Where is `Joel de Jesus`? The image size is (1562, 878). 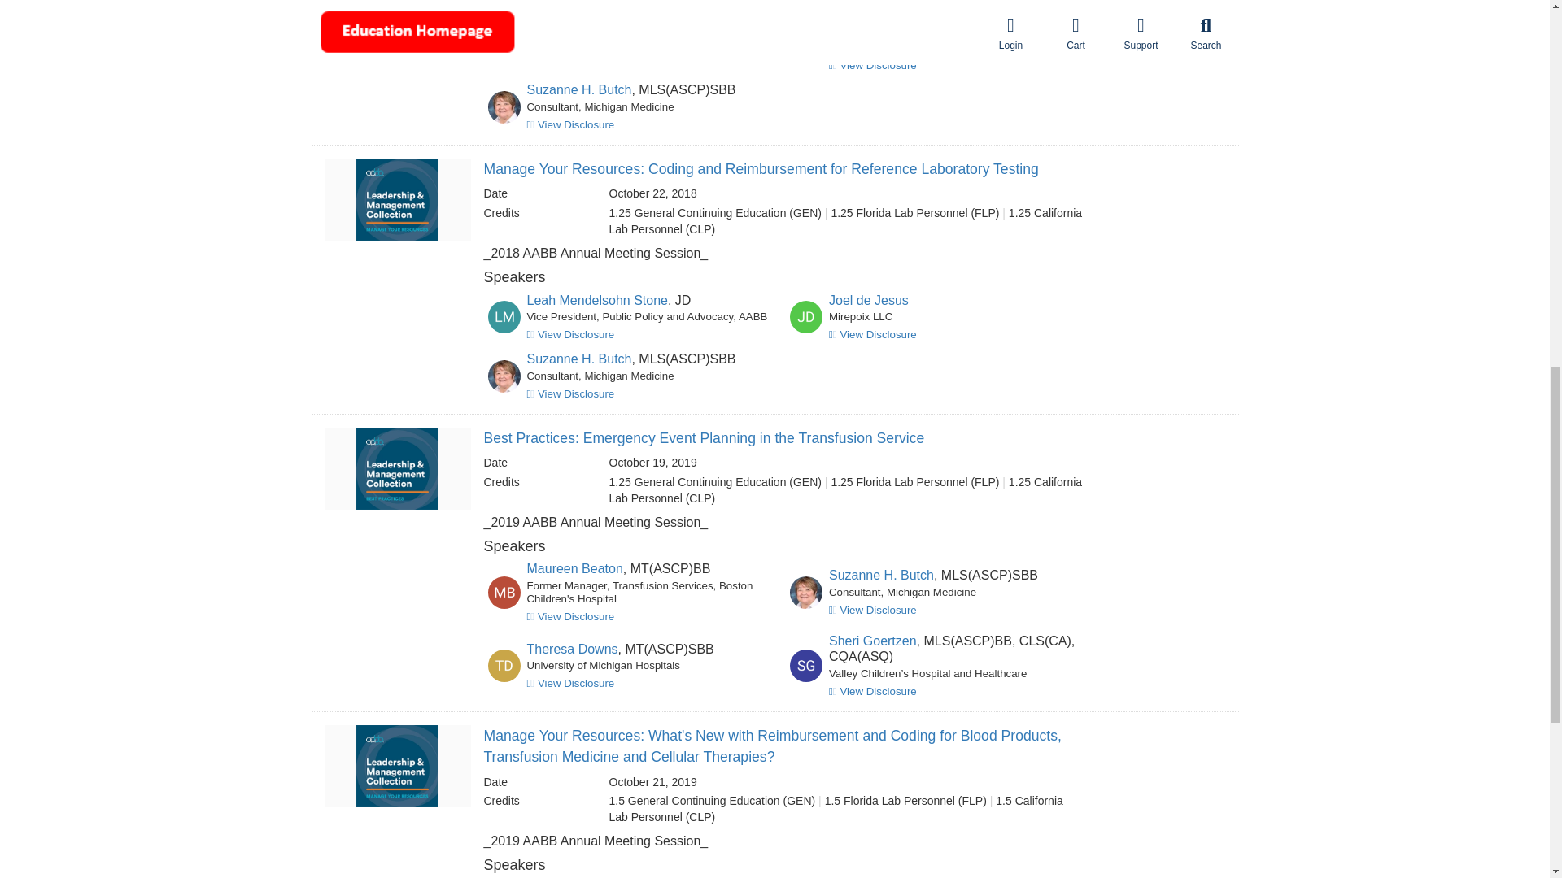 Joel de Jesus is located at coordinates (869, 300).